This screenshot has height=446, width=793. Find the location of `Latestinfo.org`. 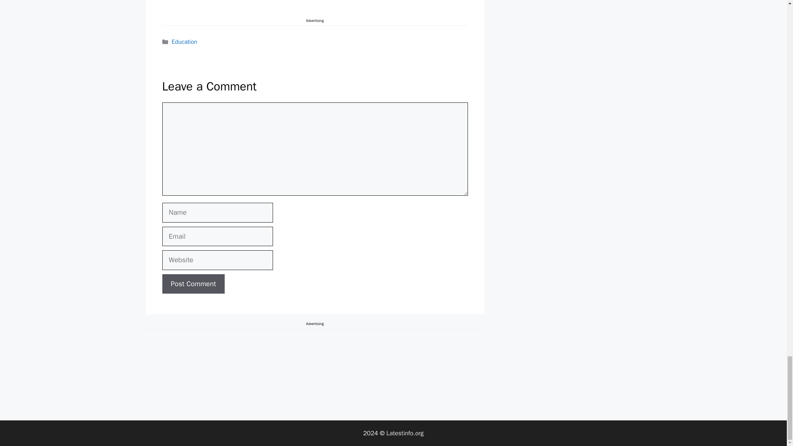

Latestinfo.org is located at coordinates (405, 433).